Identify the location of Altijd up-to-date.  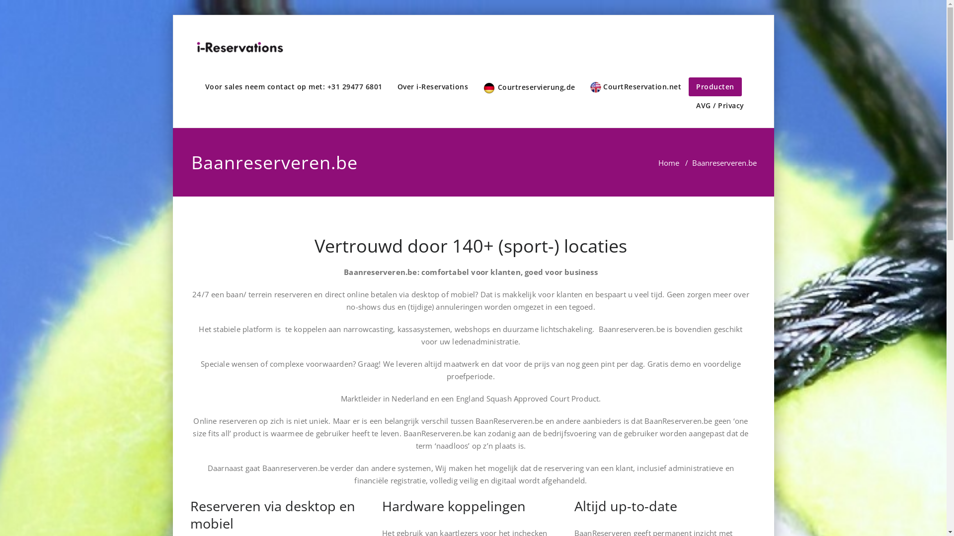
(626, 506).